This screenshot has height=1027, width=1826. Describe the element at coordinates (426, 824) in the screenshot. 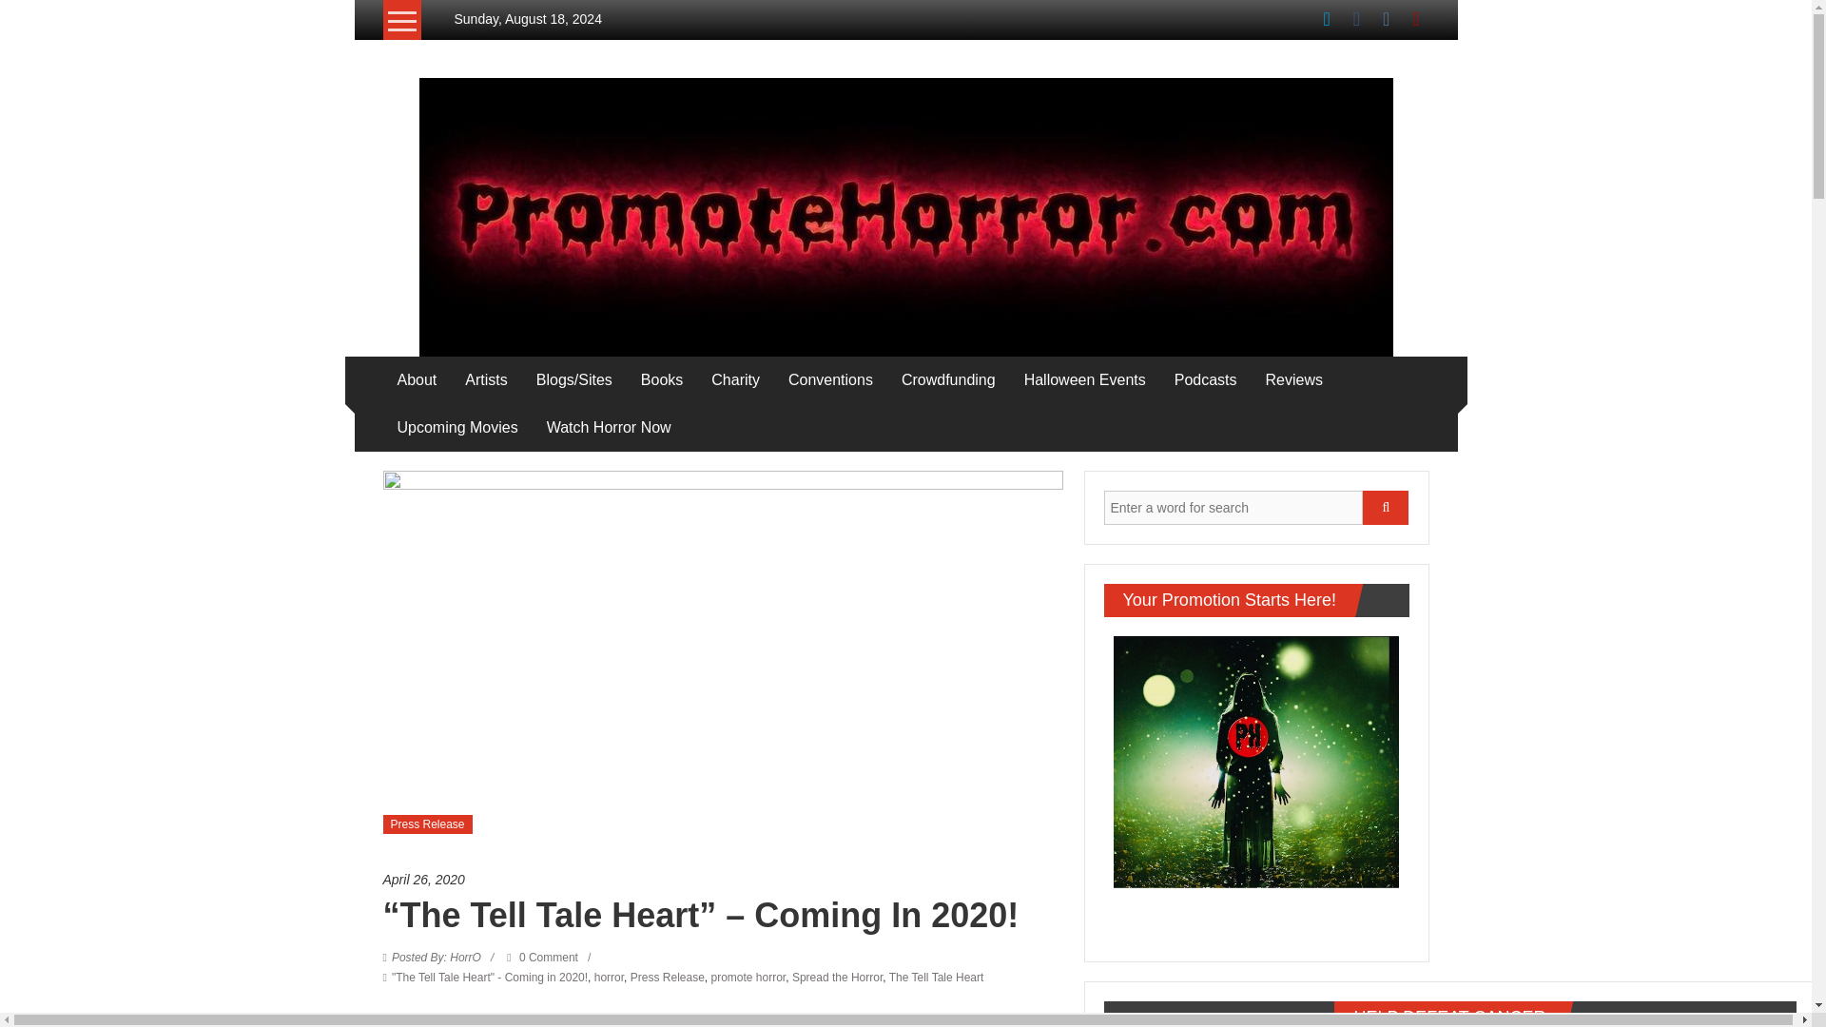

I see `Press Release` at that location.